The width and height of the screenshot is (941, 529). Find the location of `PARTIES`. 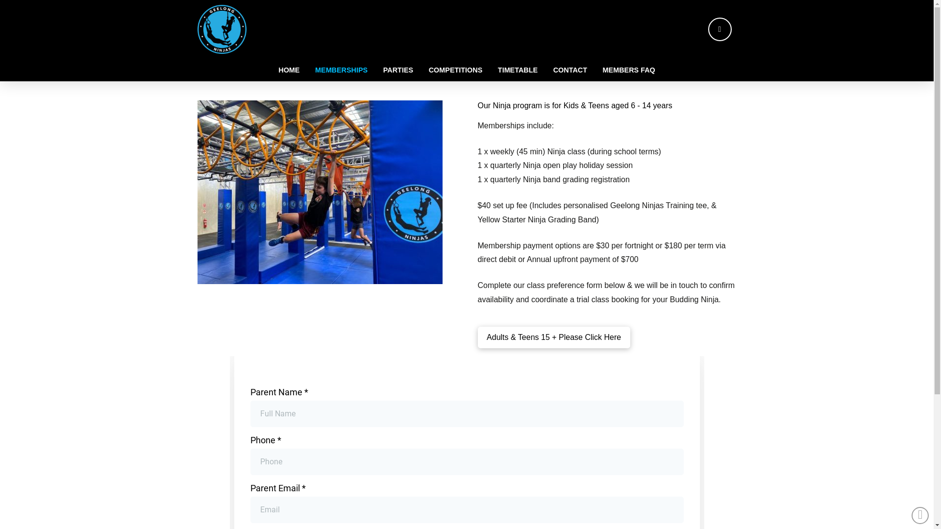

PARTIES is located at coordinates (398, 70).